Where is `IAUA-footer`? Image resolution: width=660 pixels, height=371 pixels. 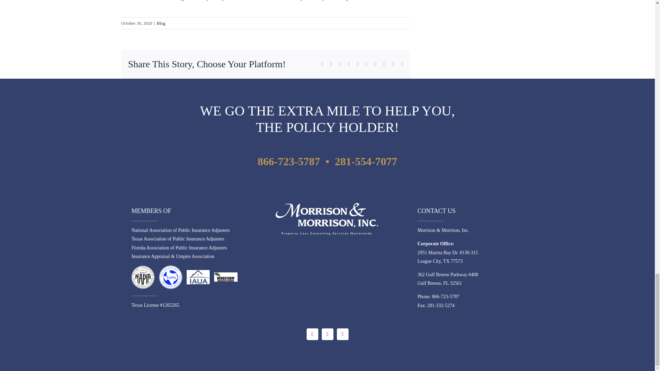
IAUA-footer is located at coordinates (198, 277).